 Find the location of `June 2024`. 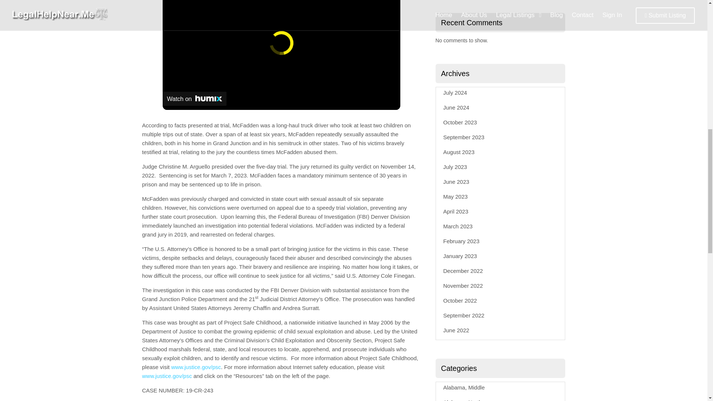

June 2024 is located at coordinates (456, 107).